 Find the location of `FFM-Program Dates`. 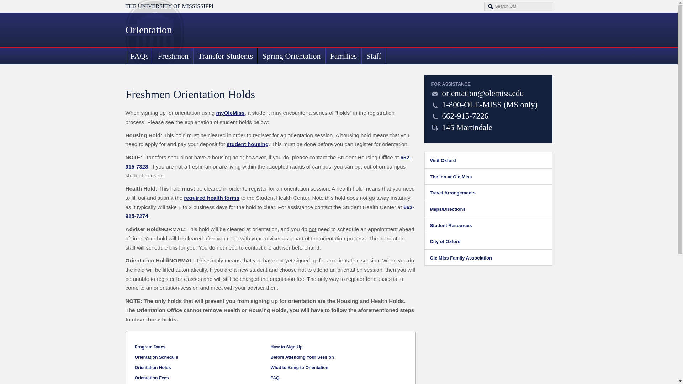

FFM-Program Dates is located at coordinates (150, 347).